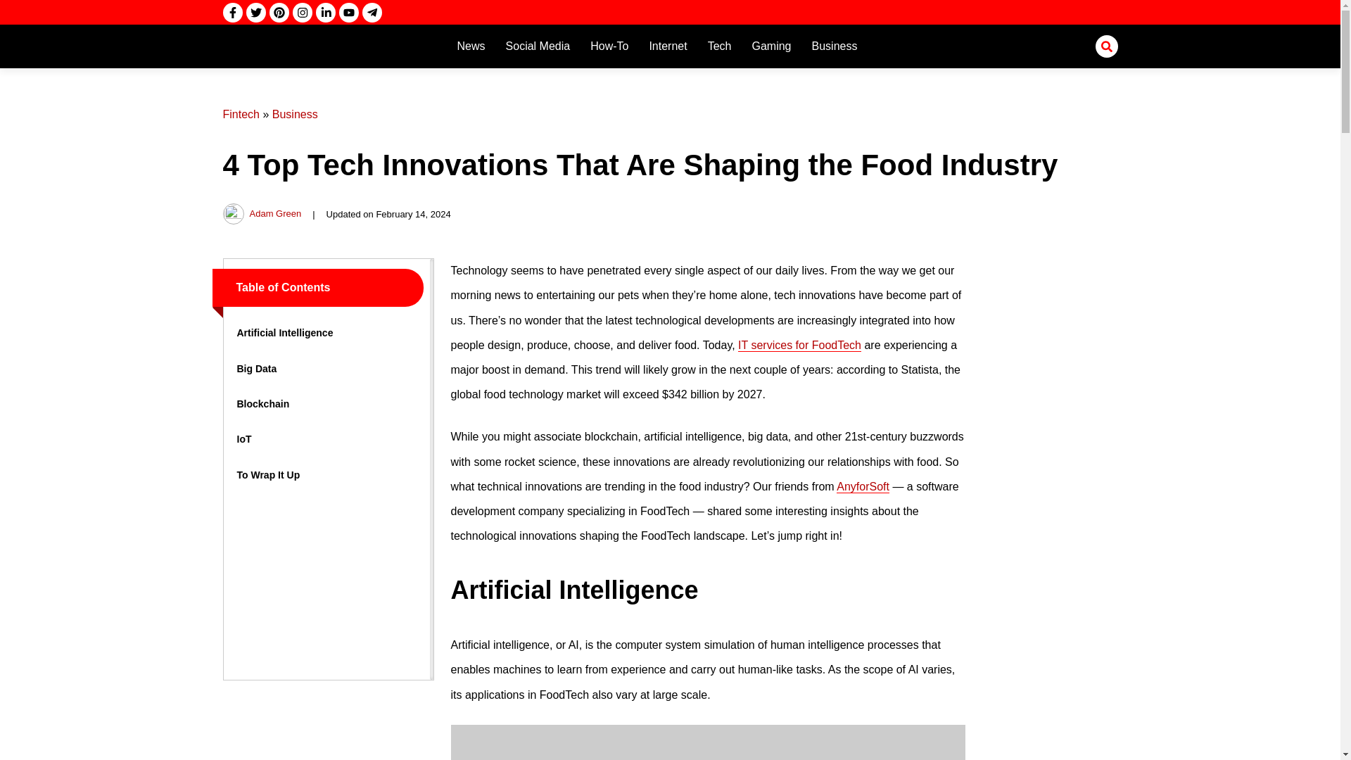 The width and height of the screenshot is (1351, 760). What do you see at coordinates (241, 114) in the screenshot?
I see `Fintech` at bounding box center [241, 114].